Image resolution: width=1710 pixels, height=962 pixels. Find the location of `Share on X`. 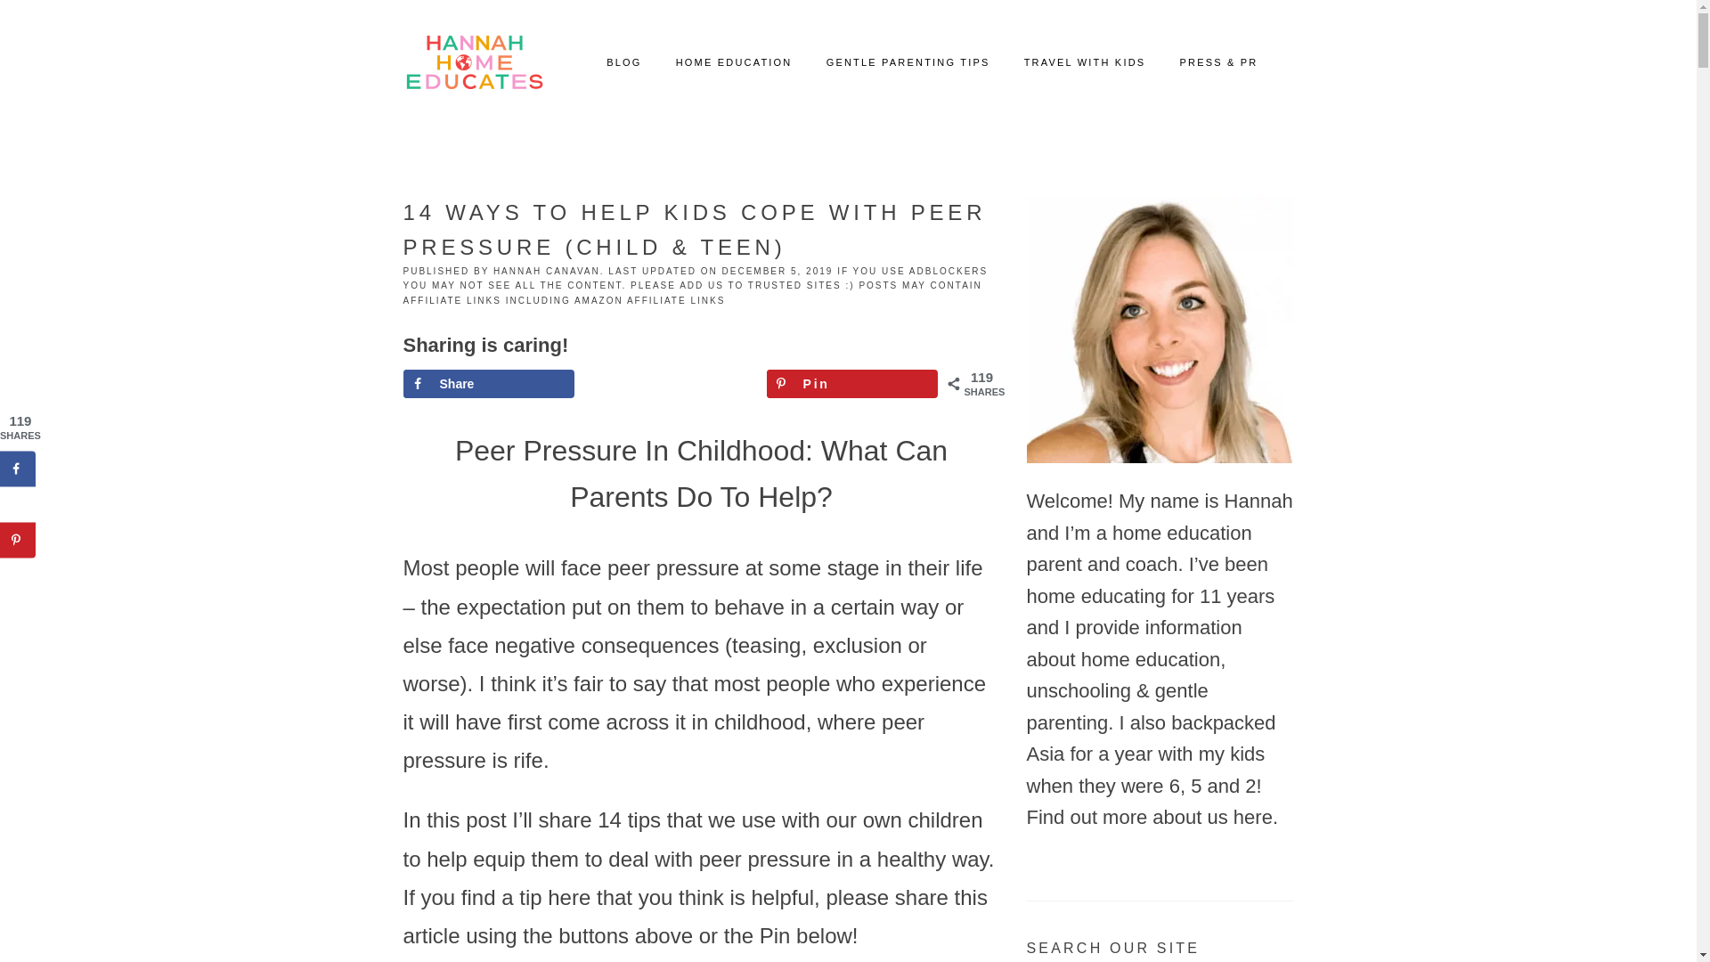

Share on X is located at coordinates (18, 504).